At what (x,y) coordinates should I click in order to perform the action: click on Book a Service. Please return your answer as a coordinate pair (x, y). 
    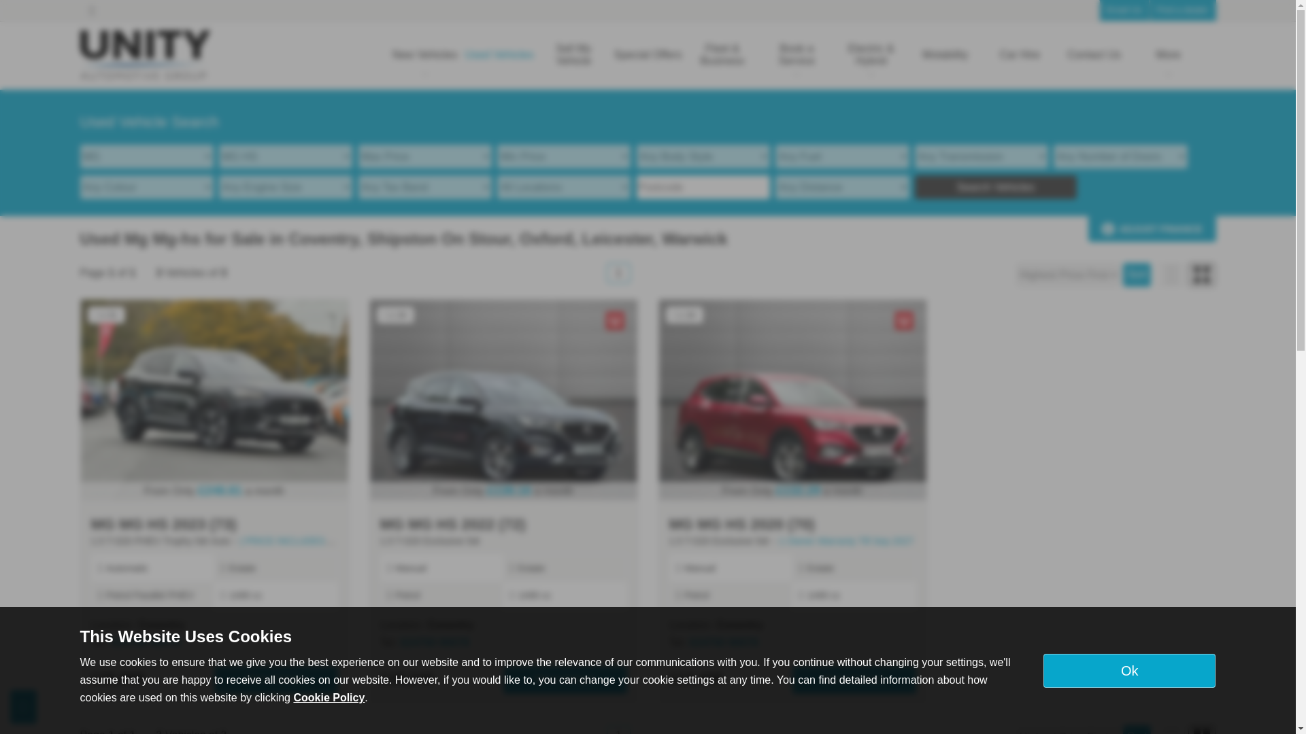
    Looking at the image, I should click on (797, 54).